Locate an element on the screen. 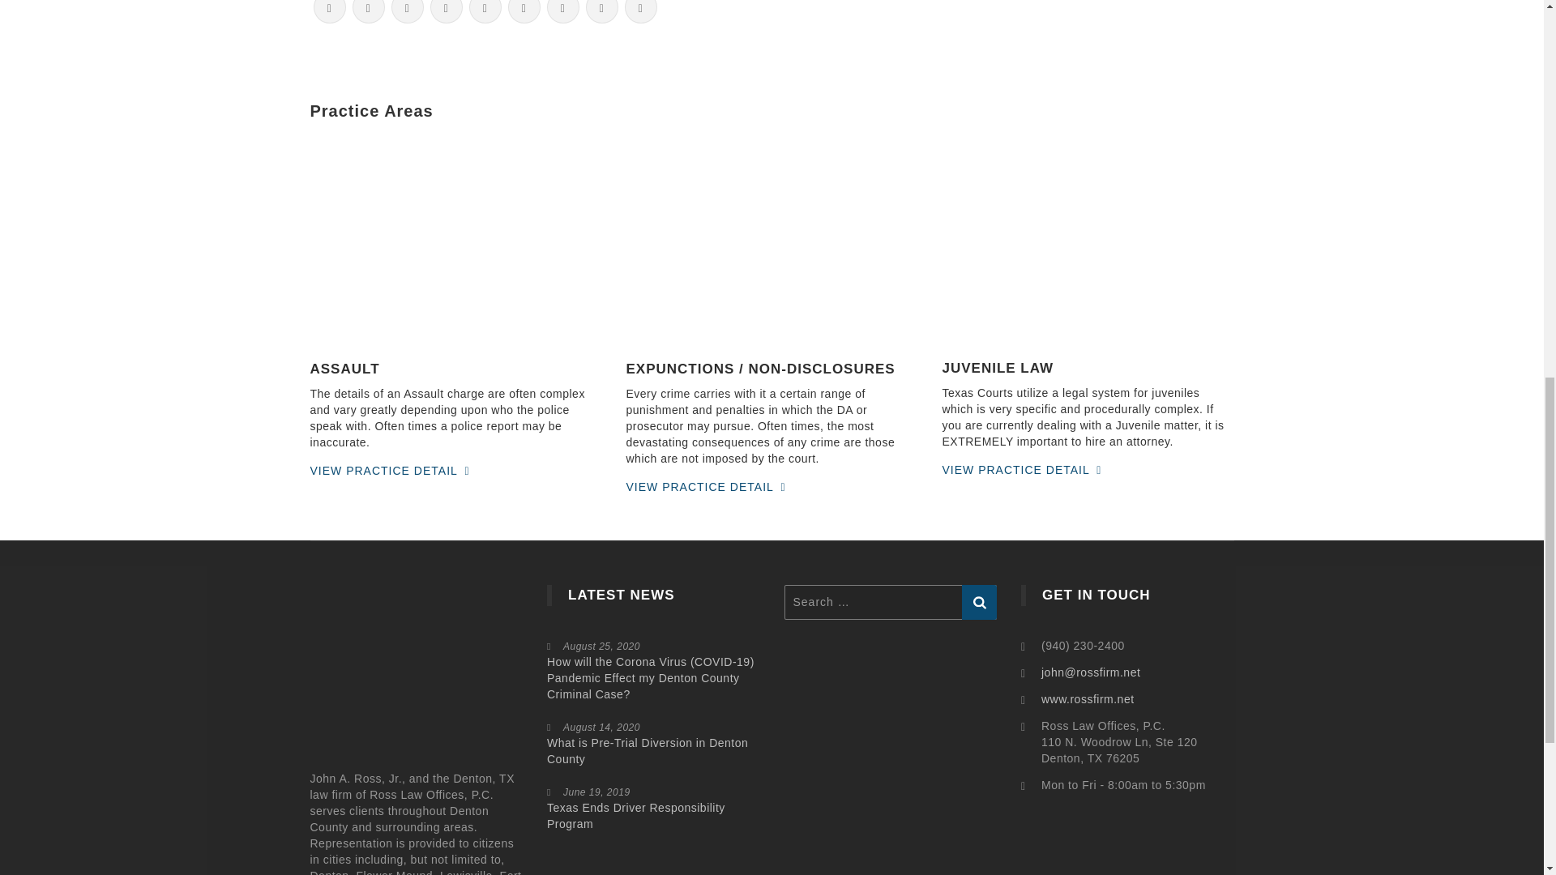 The image size is (1556, 875). Search is located at coordinates (979, 602).